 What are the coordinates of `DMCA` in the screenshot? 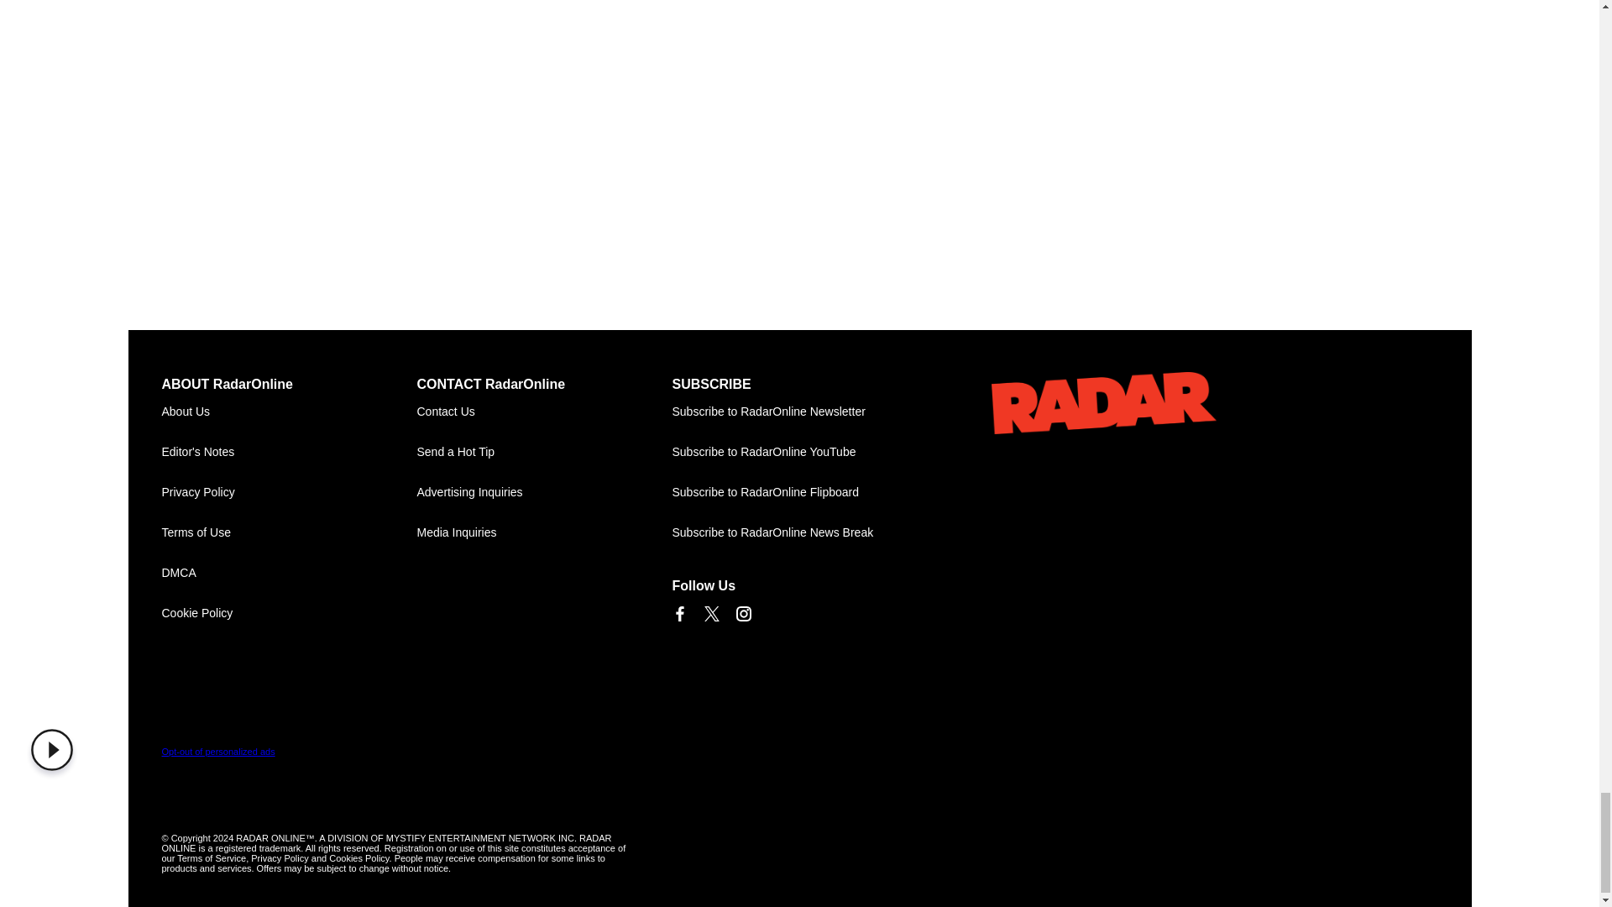 It's located at (289, 573).